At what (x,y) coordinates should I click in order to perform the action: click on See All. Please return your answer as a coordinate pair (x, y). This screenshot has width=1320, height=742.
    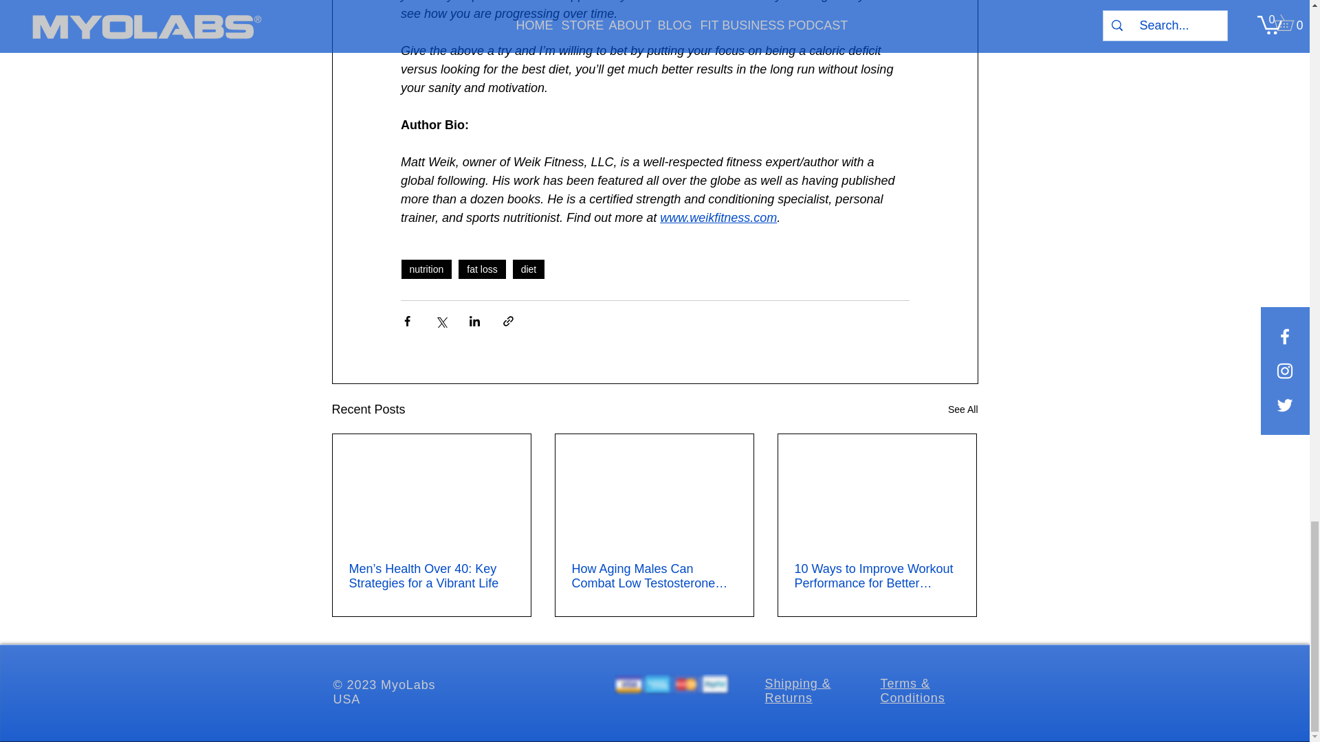
    Looking at the image, I should click on (962, 409).